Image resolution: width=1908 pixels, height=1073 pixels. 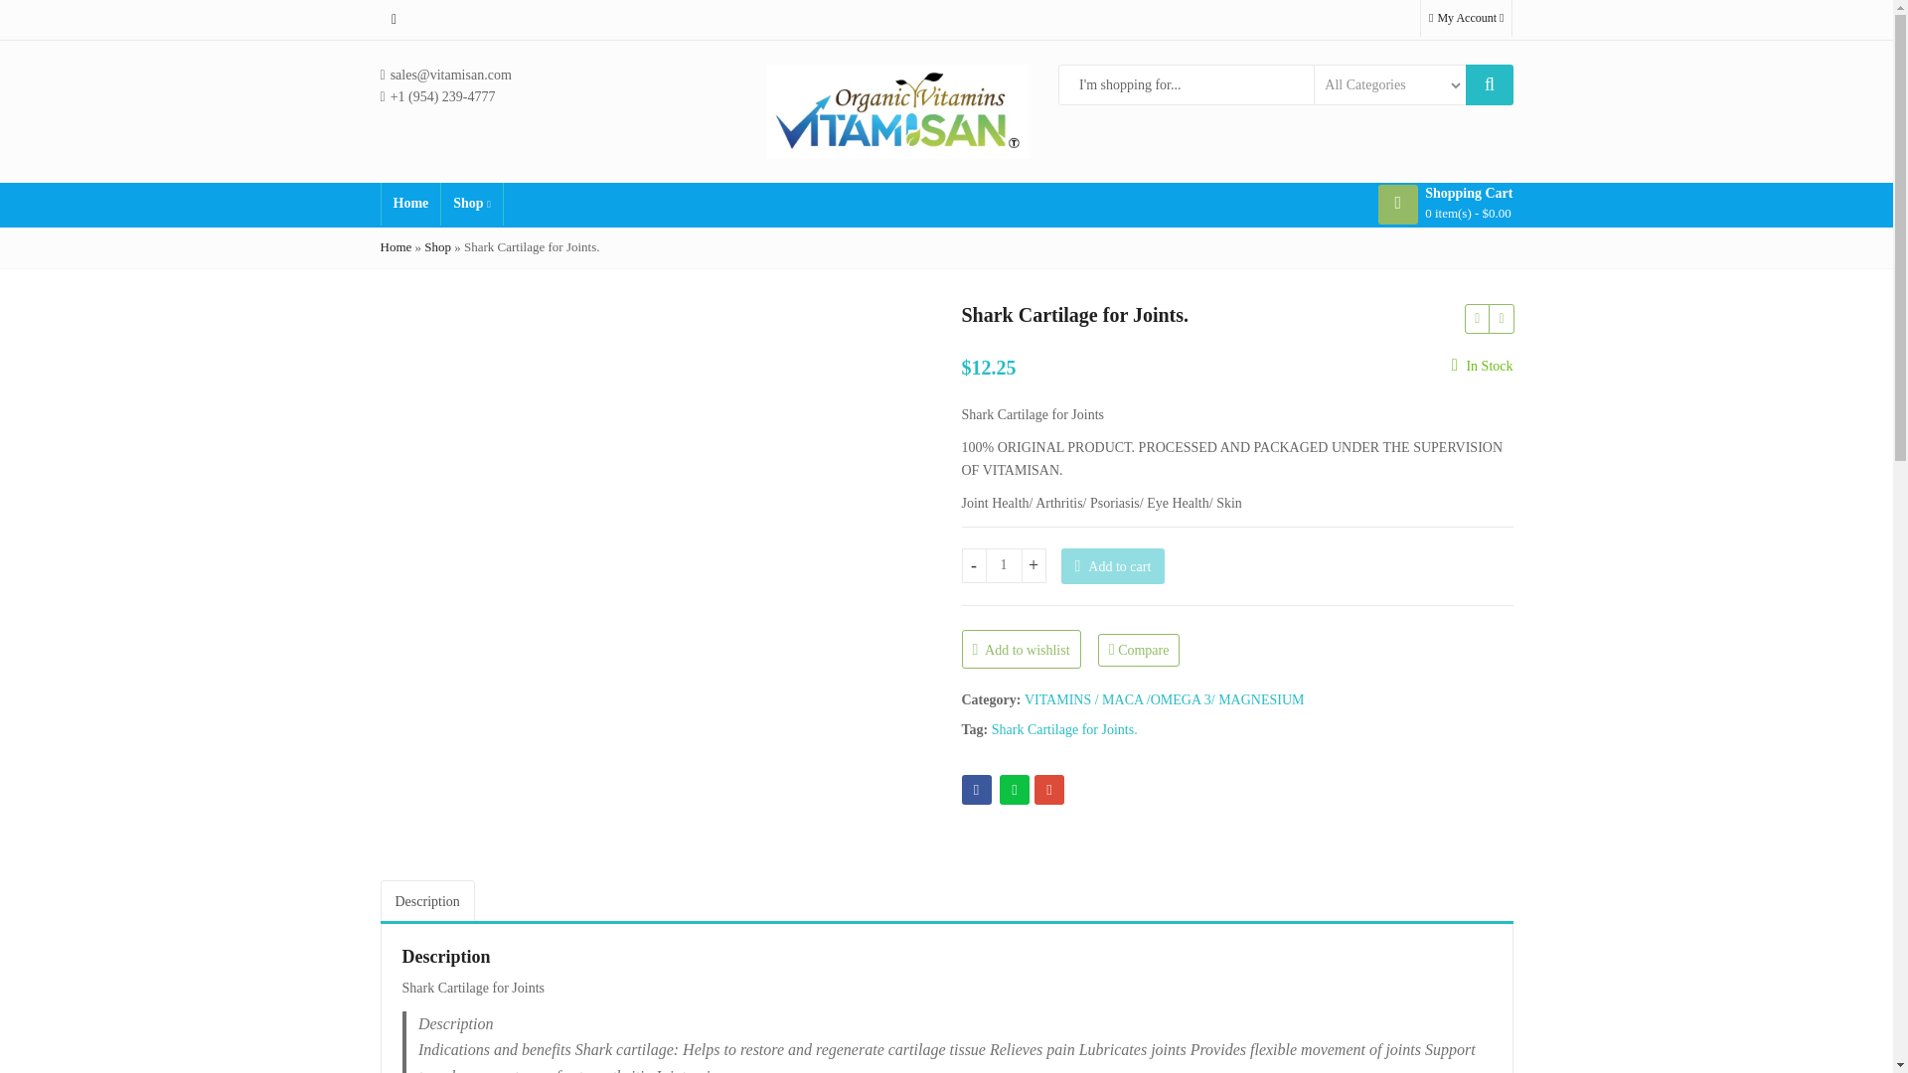 I want to click on 1, so click(x=1004, y=565).